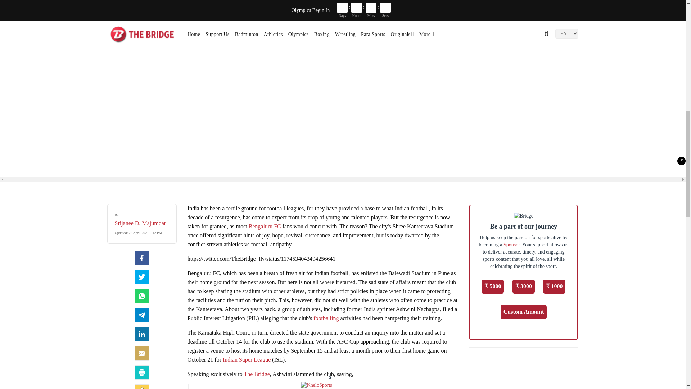 Image resolution: width=691 pixels, height=389 pixels. What do you see at coordinates (142, 353) in the screenshot?
I see `Share by Email` at bounding box center [142, 353].